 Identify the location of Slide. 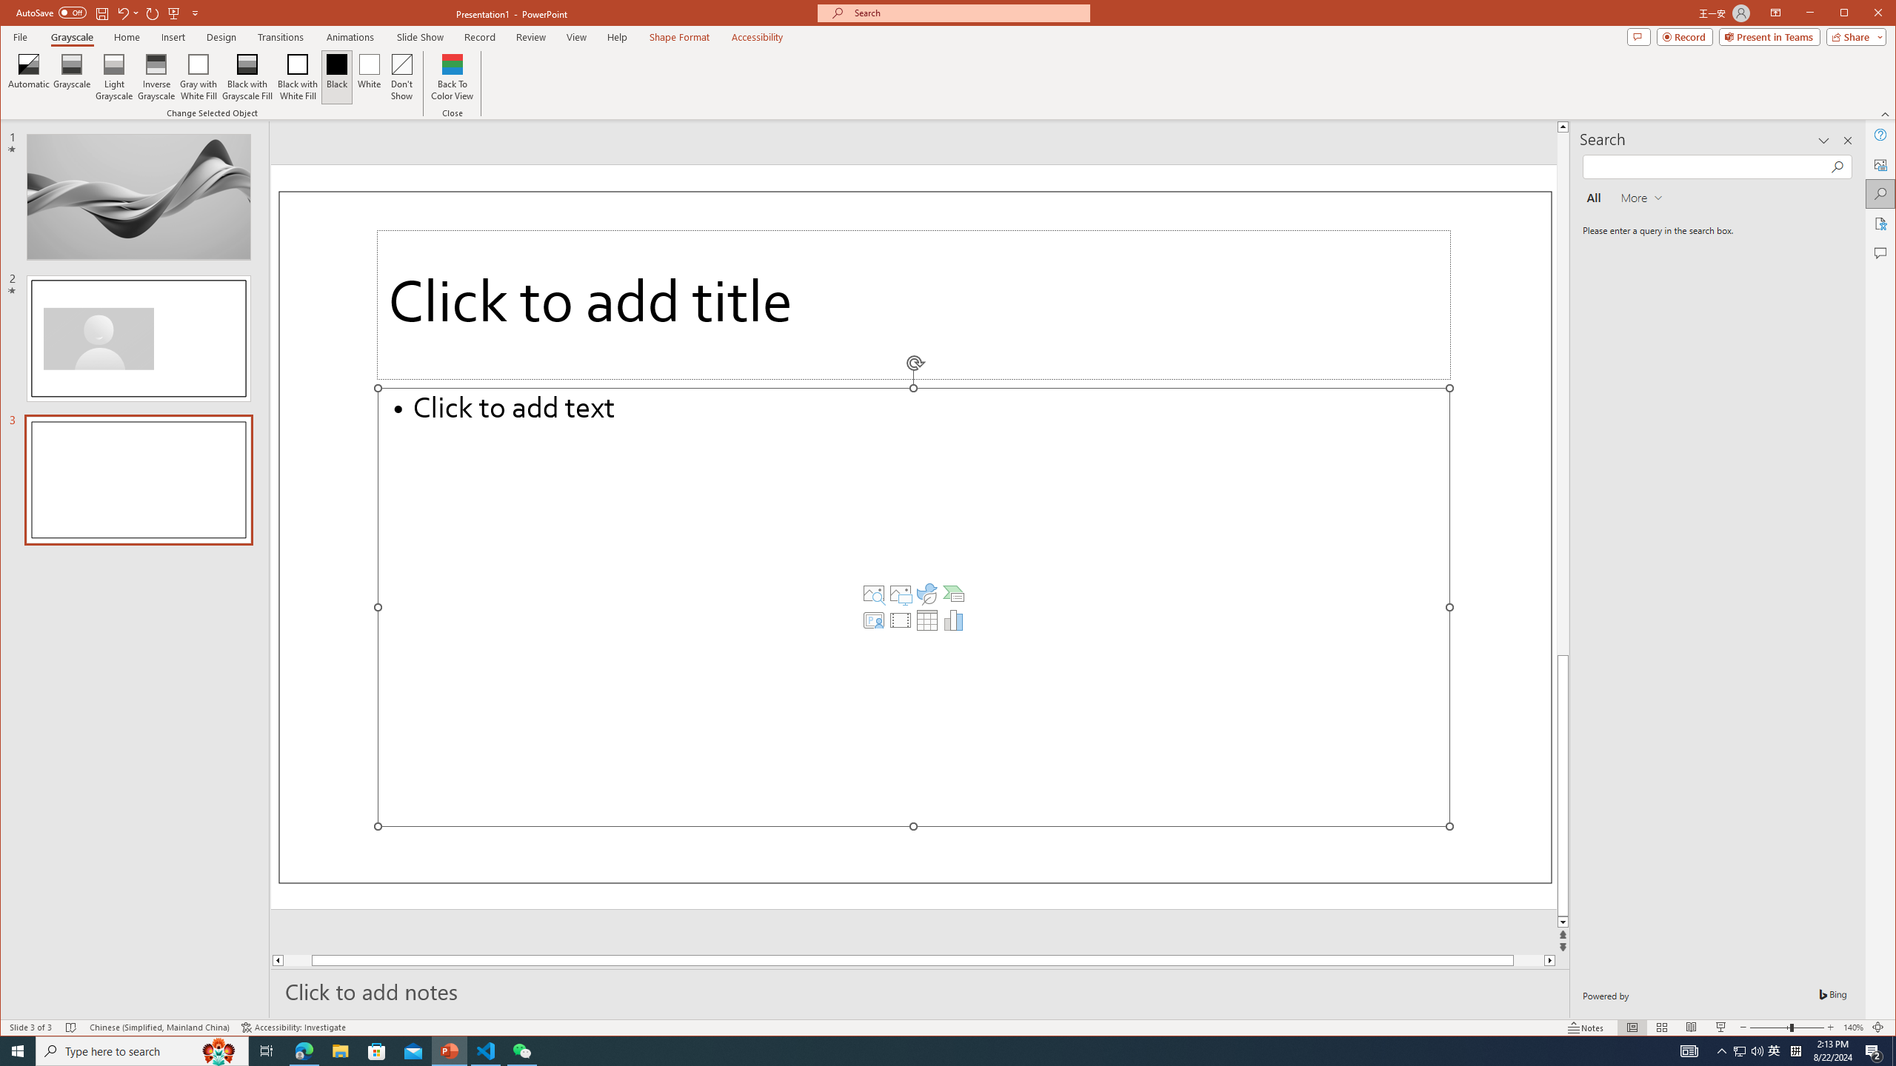
(138, 480).